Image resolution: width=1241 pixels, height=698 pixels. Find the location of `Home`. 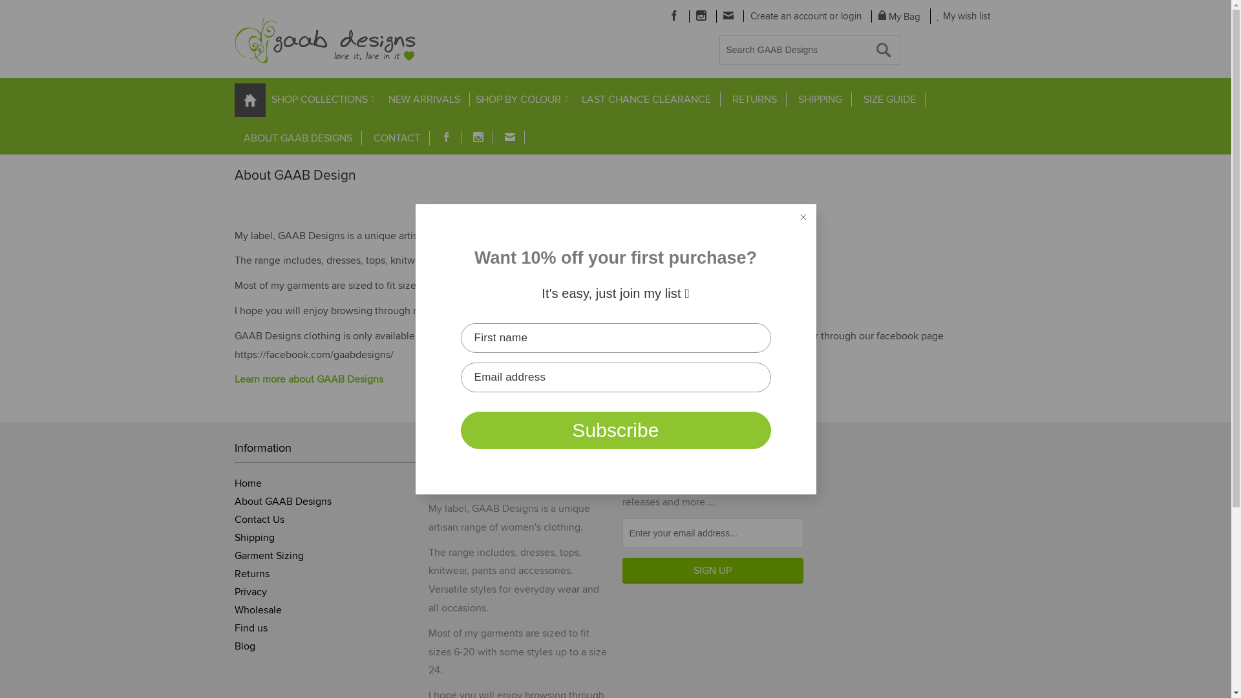

Home is located at coordinates (248, 483).